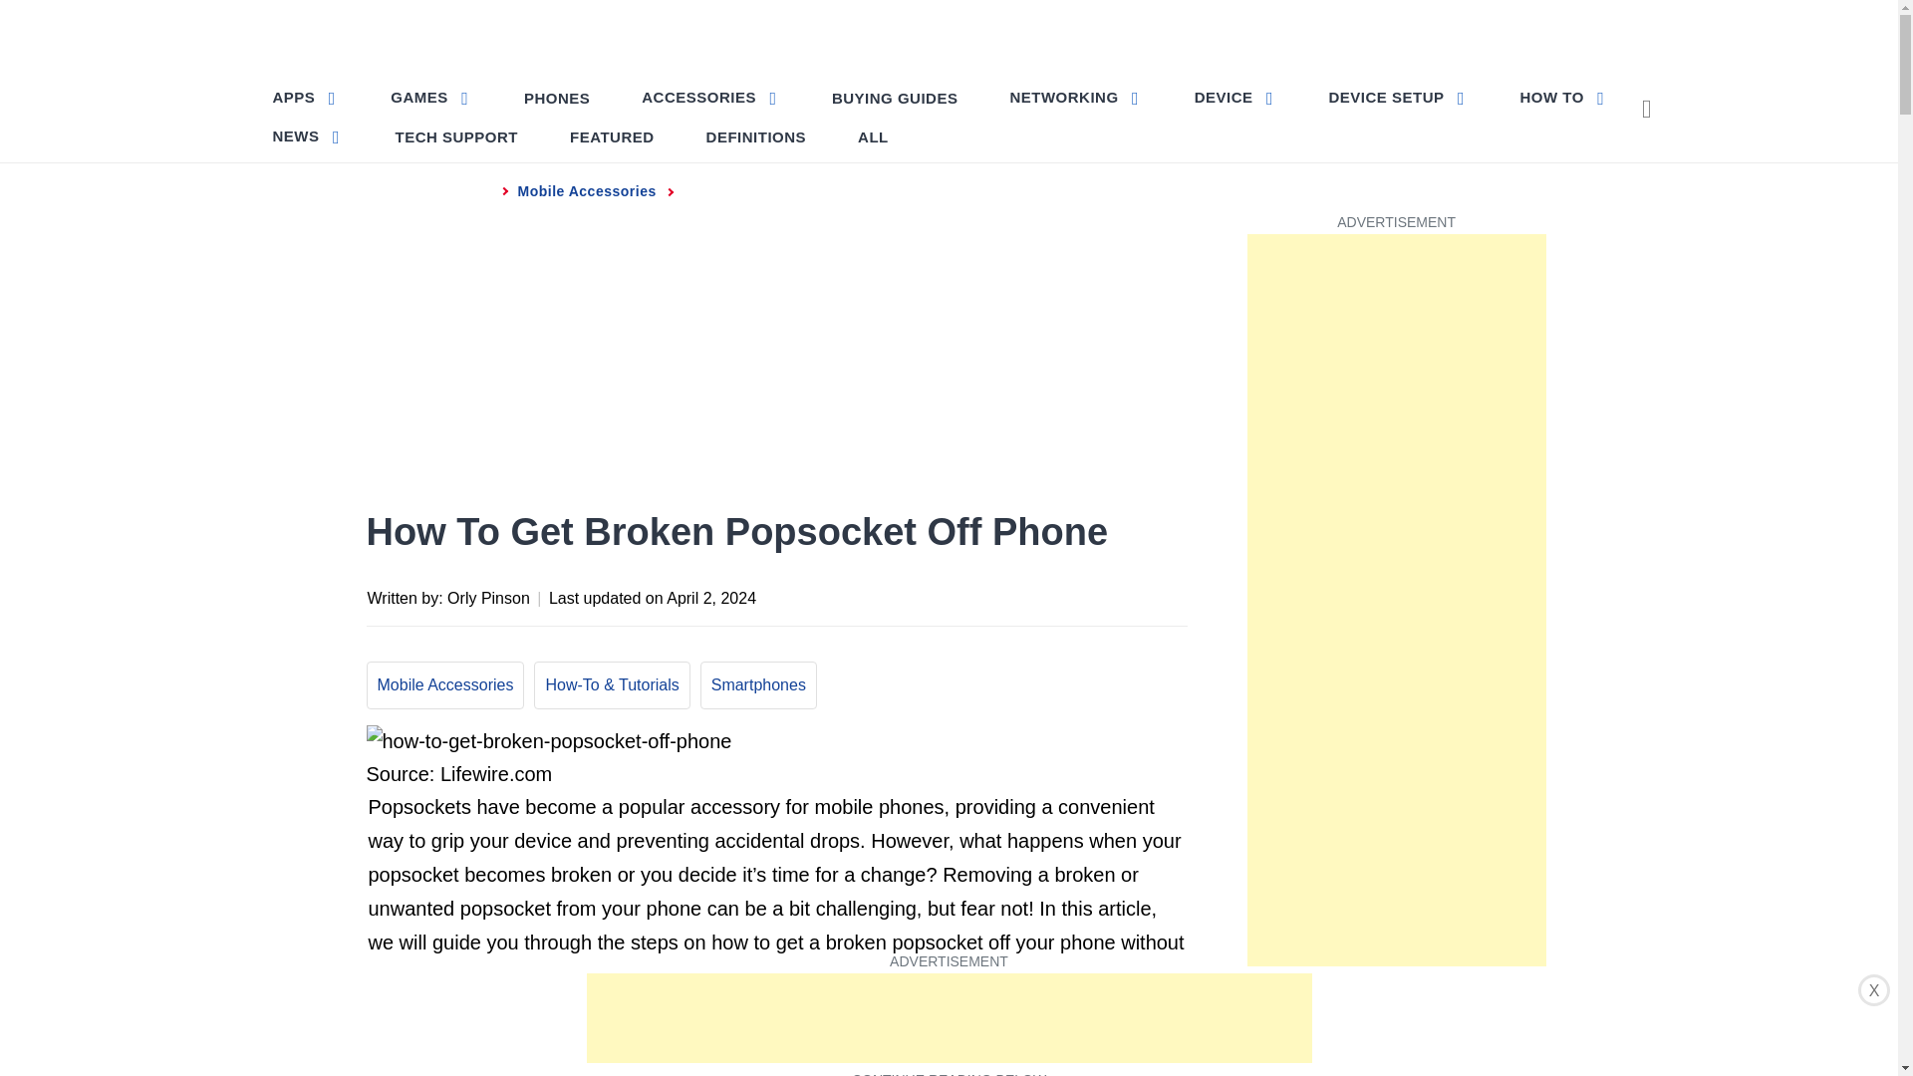  I want to click on GAMES, so click(430, 96).